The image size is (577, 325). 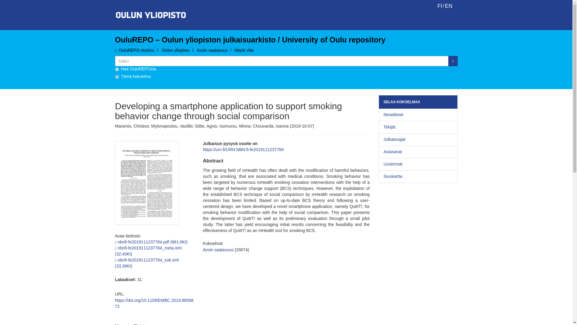 I want to click on Nimekkeet, so click(x=418, y=115).